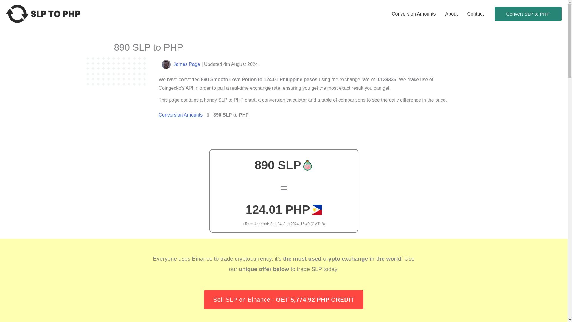 The image size is (572, 322). Describe the element at coordinates (284, 299) in the screenshot. I see `Sell SLP on Binance - GET 5,774.92 PHP CREDIT` at that location.